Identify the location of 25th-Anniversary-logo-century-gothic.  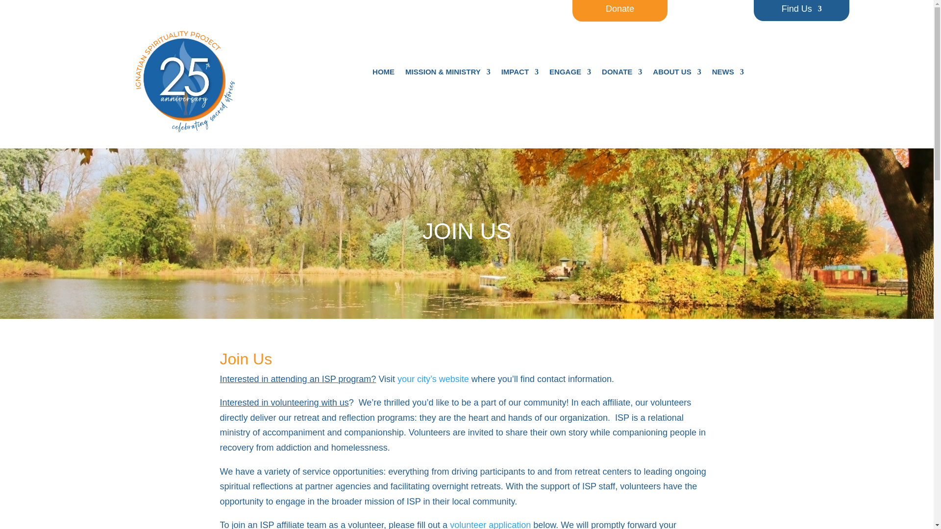
(188, 79).